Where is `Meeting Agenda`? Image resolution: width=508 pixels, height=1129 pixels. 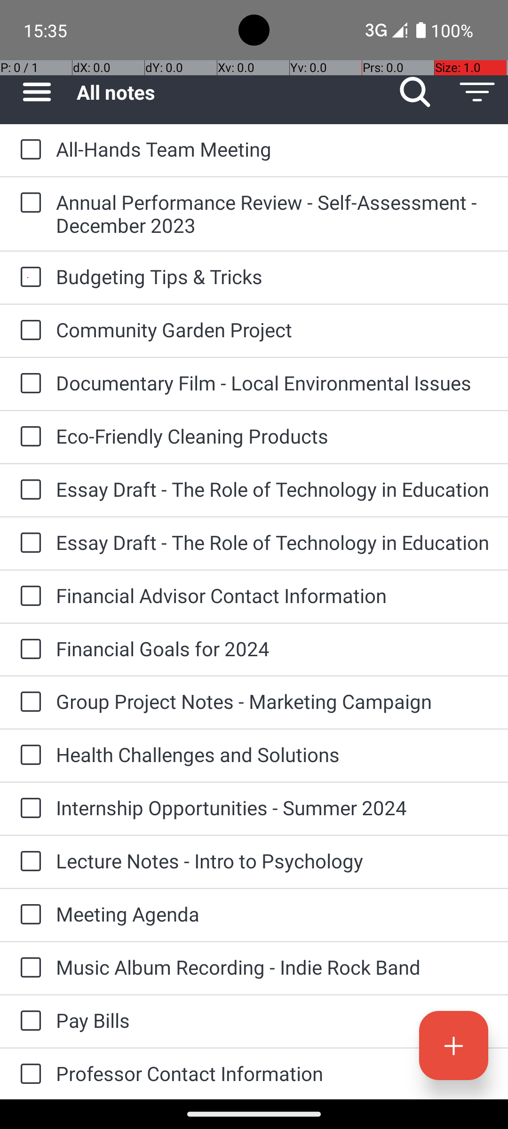 Meeting Agenda is located at coordinates (273, 914).